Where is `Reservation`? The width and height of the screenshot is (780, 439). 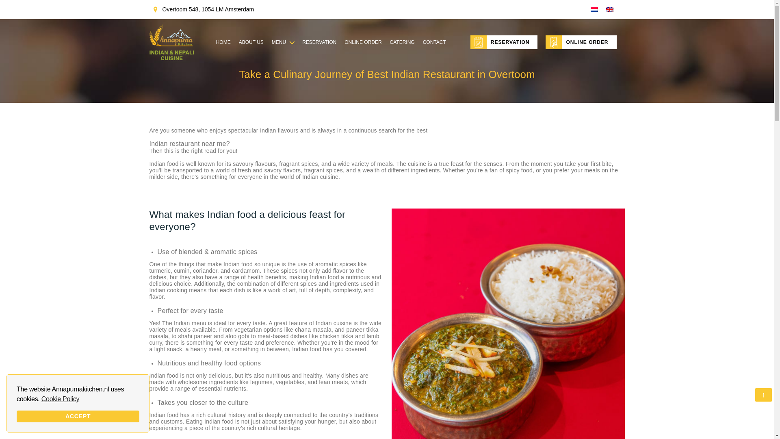 Reservation is located at coordinates (504, 42).